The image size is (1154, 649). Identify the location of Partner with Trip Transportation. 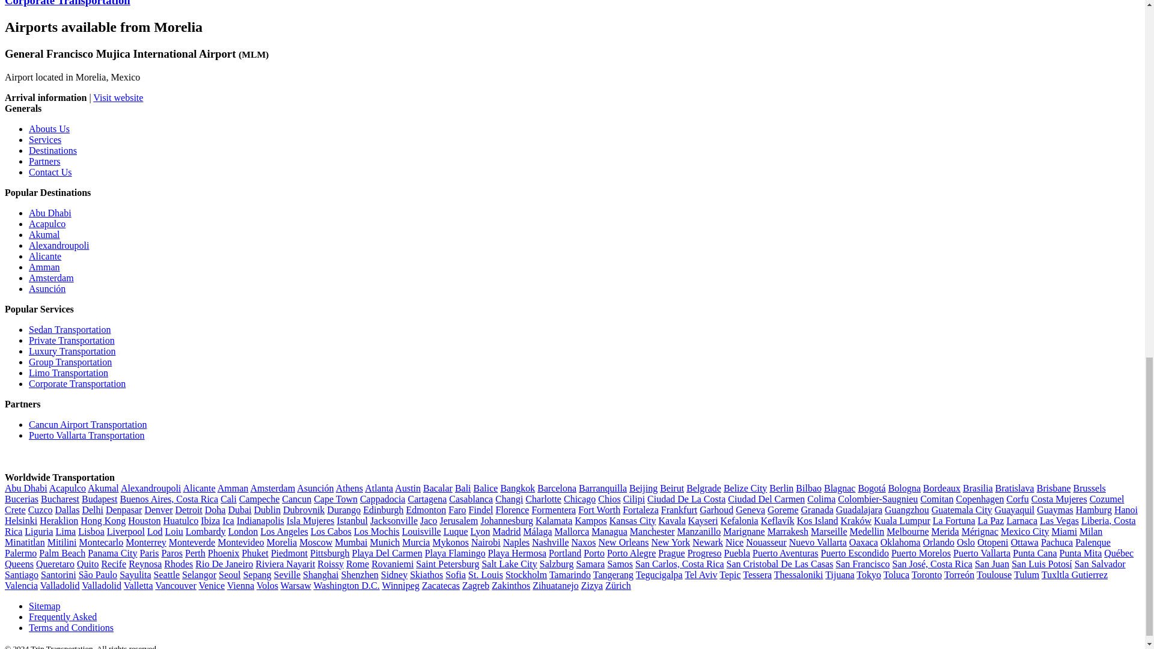
(44, 161).